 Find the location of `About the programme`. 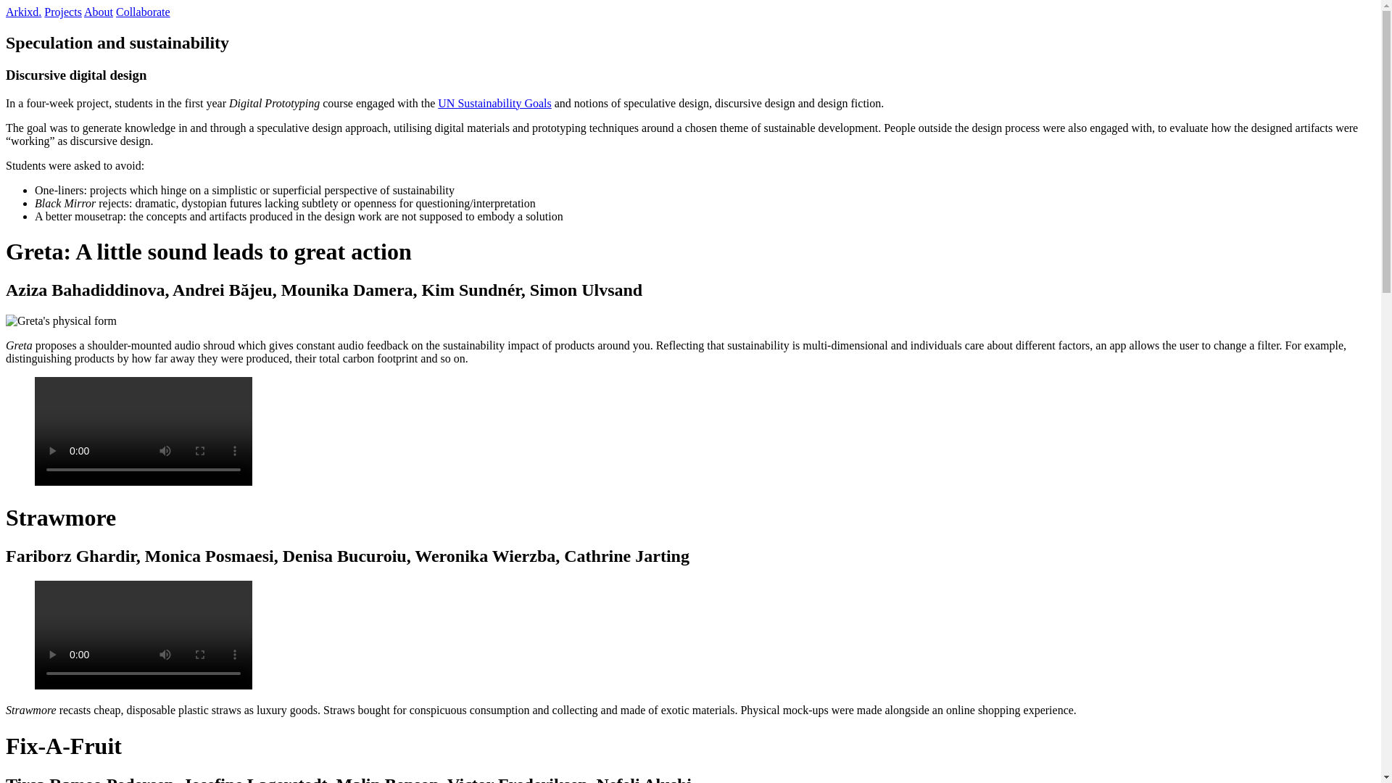

About the programme is located at coordinates (98, 12).